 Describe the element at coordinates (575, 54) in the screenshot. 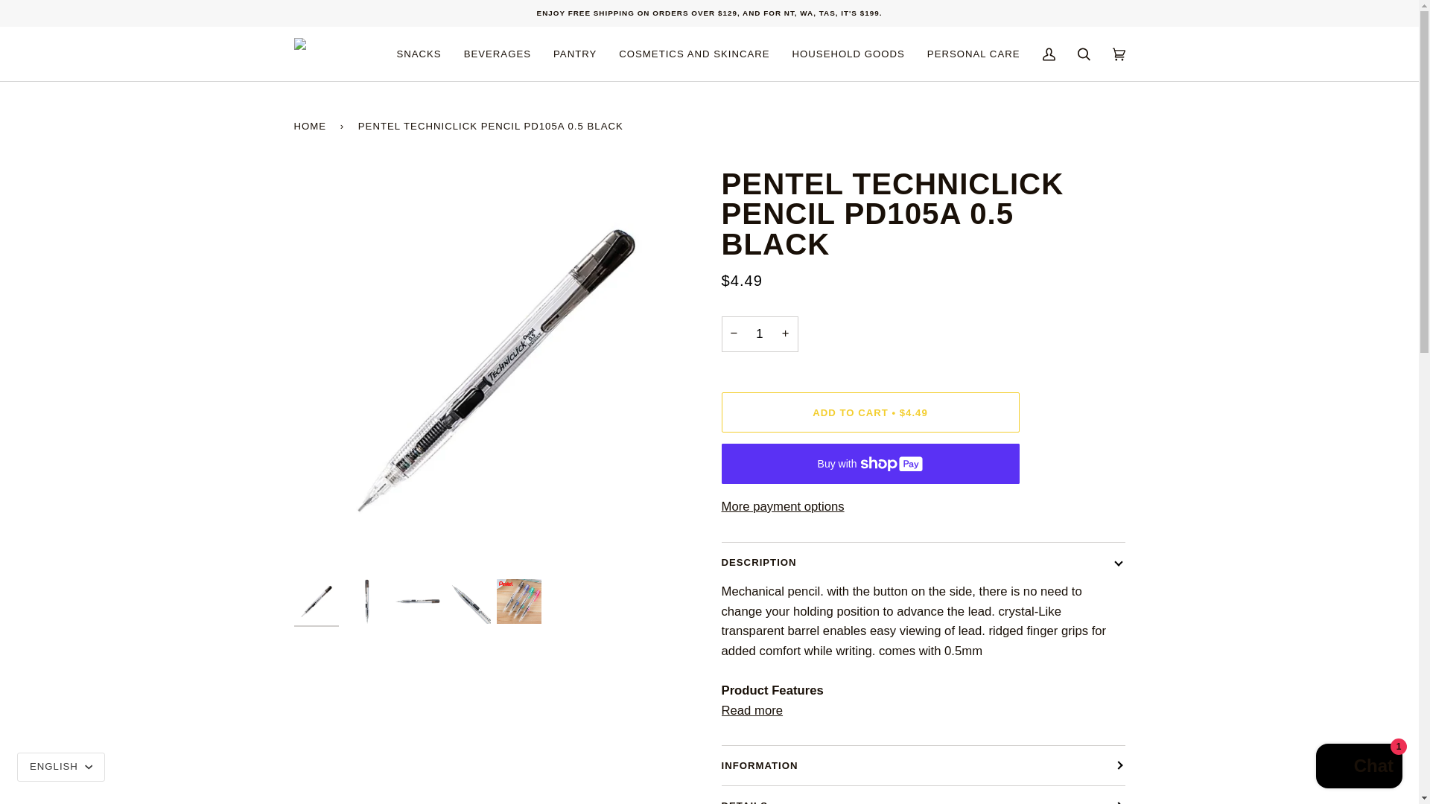

I see `PANTRY` at that location.